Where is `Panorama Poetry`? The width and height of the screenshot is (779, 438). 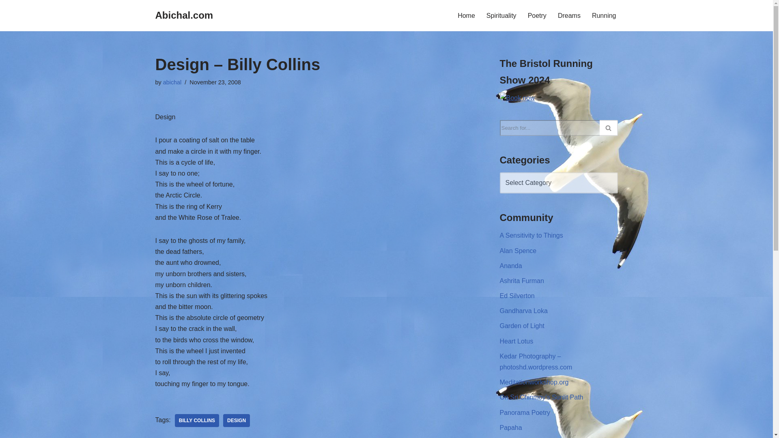
Panorama Poetry is located at coordinates (525, 412).